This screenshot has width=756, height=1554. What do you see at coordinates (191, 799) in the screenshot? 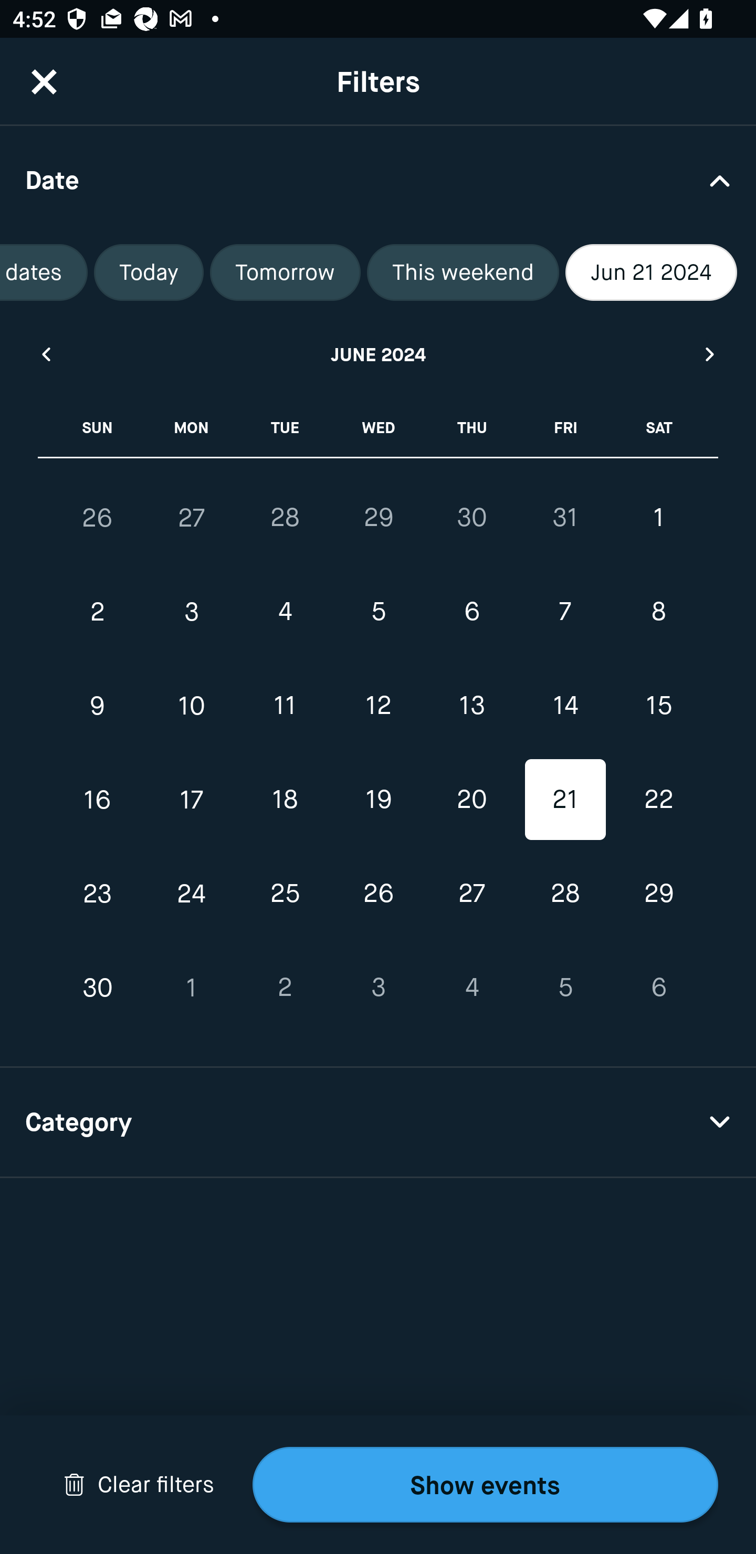
I see `17` at bounding box center [191, 799].